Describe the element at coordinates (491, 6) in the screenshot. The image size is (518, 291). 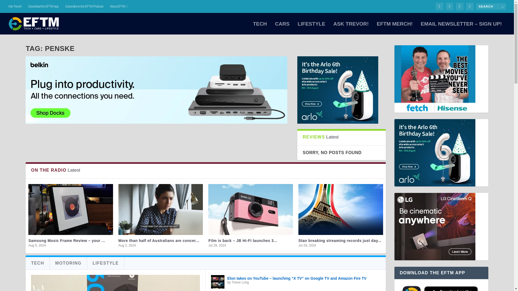
I see `Search for:` at that location.